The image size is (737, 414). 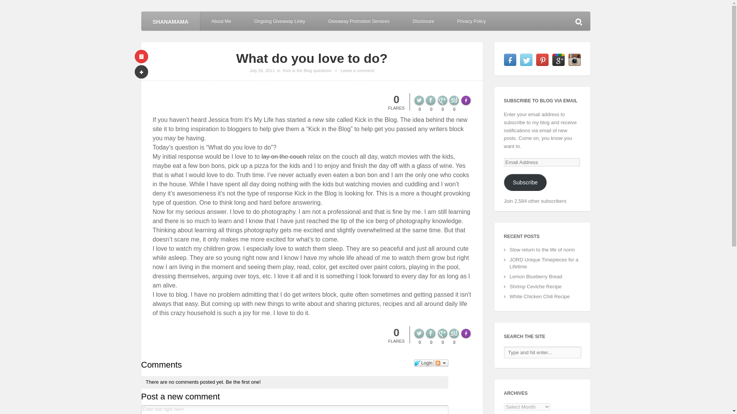 I want to click on Giveaway Promotion Services, so click(x=359, y=21).